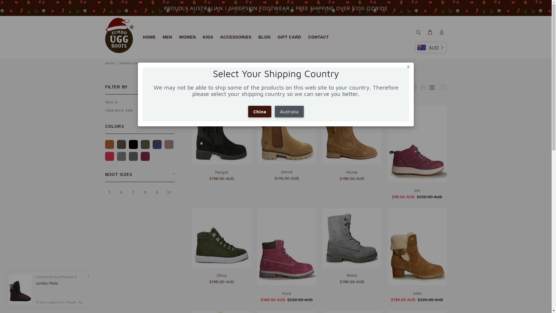 Image resolution: width=556 pixels, height=313 pixels. I want to click on GIFT CARD, so click(290, 37).